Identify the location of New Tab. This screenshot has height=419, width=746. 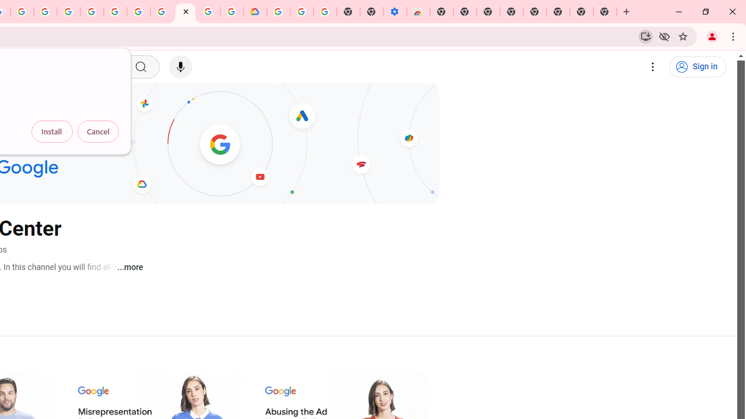
(605, 12).